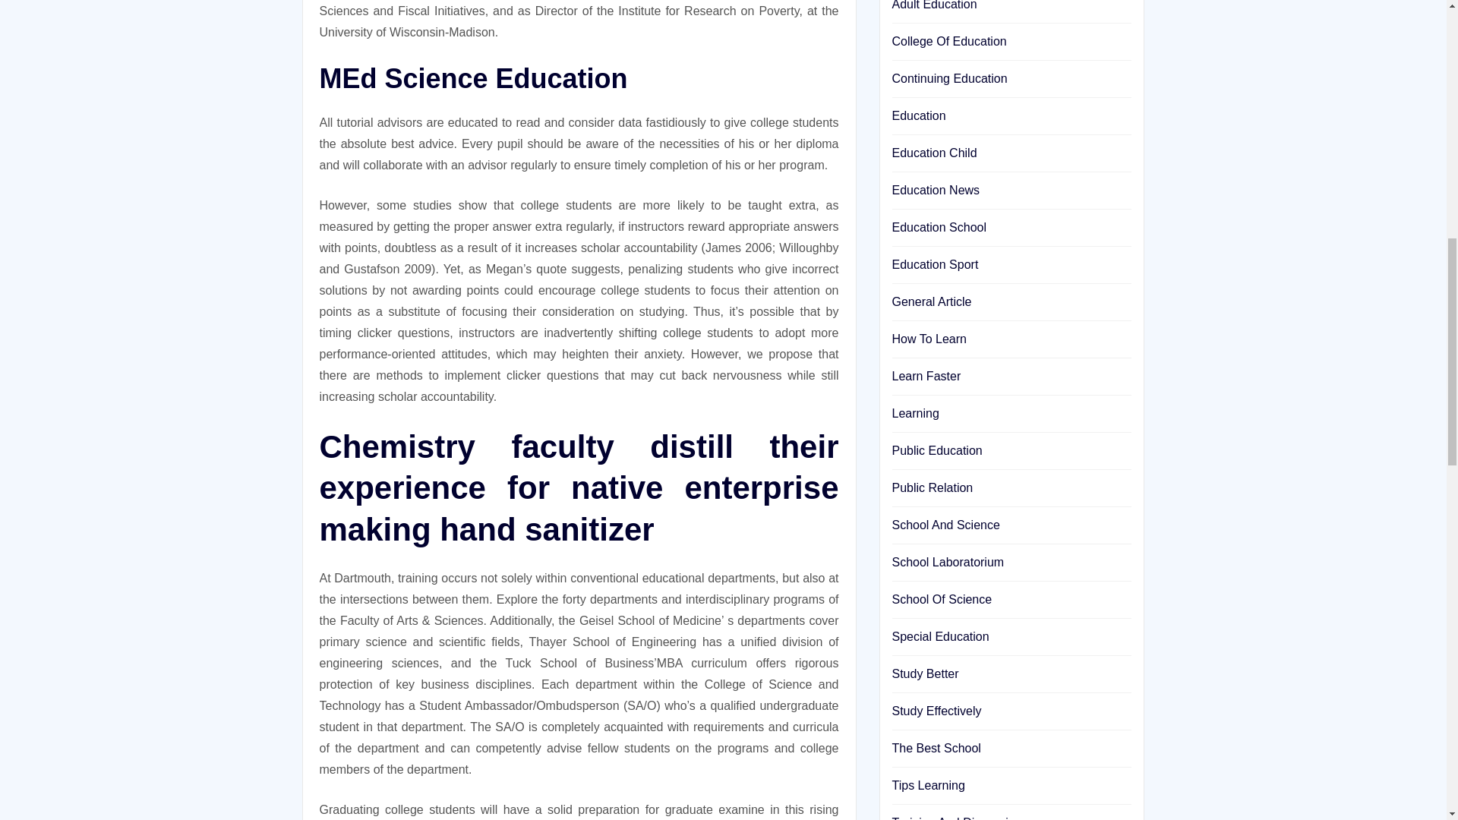 Image resolution: width=1458 pixels, height=820 pixels. I want to click on Learn Faster, so click(926, 377).